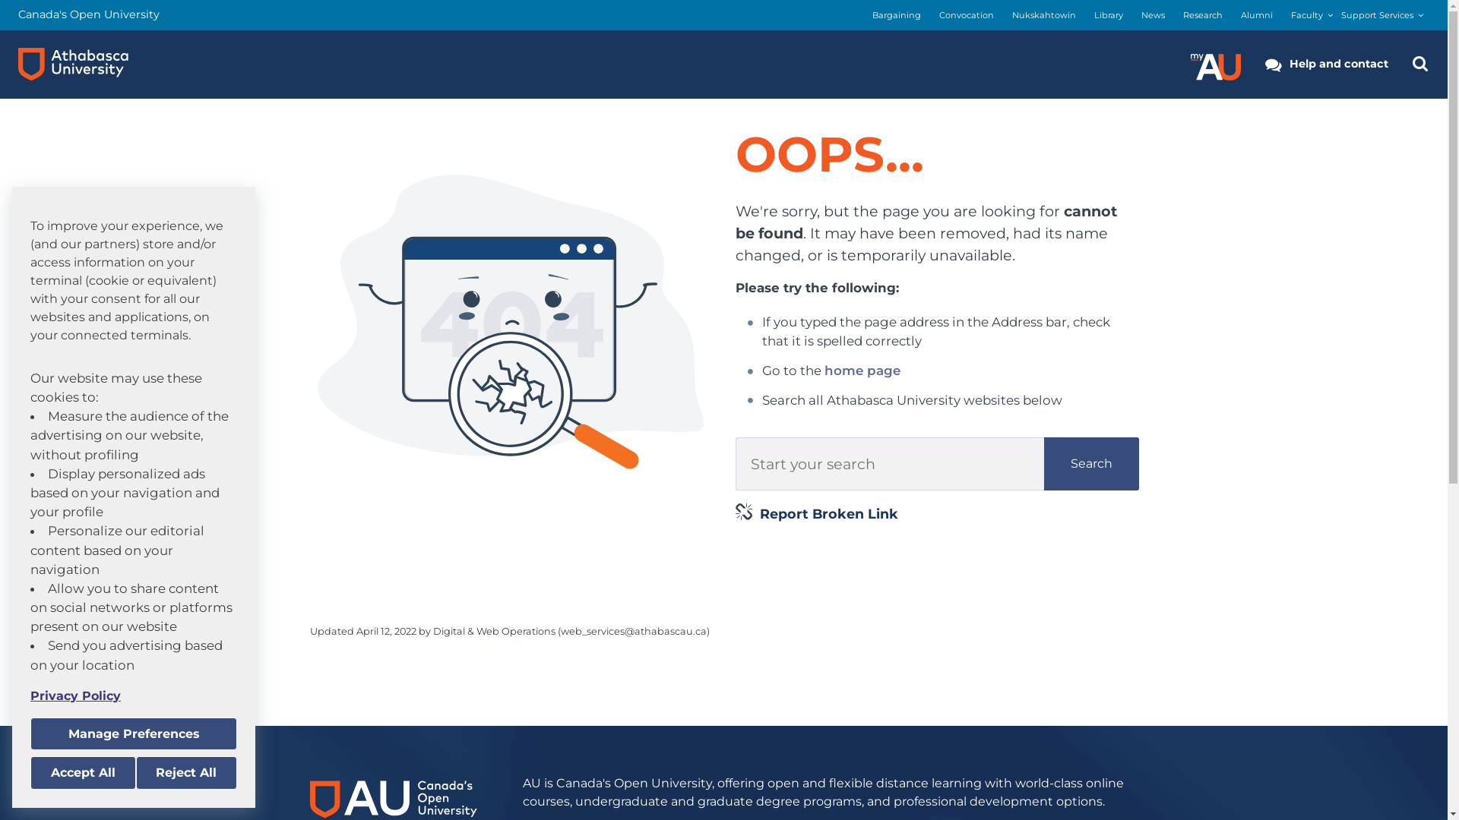 Image resolution: width=1459 pixels, height=820 pixels. I want to click on Research, so click(1203, 15).